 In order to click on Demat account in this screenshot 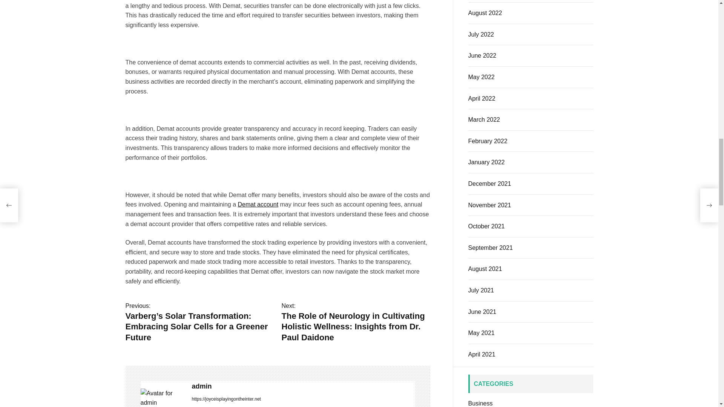, I will do `click(258, 204)`.